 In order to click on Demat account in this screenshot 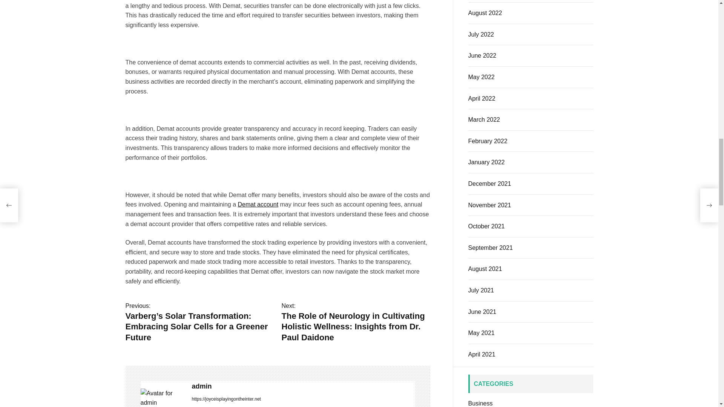, I will do `click(258, 204)`.